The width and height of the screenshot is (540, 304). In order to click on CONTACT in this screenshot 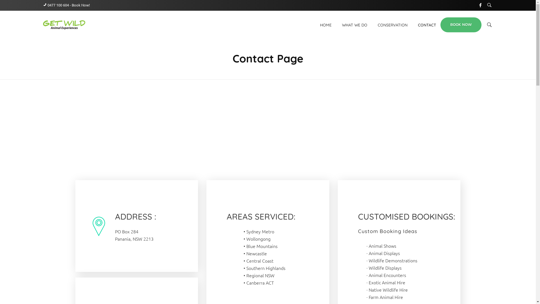, I will do `click(424, 25)`.